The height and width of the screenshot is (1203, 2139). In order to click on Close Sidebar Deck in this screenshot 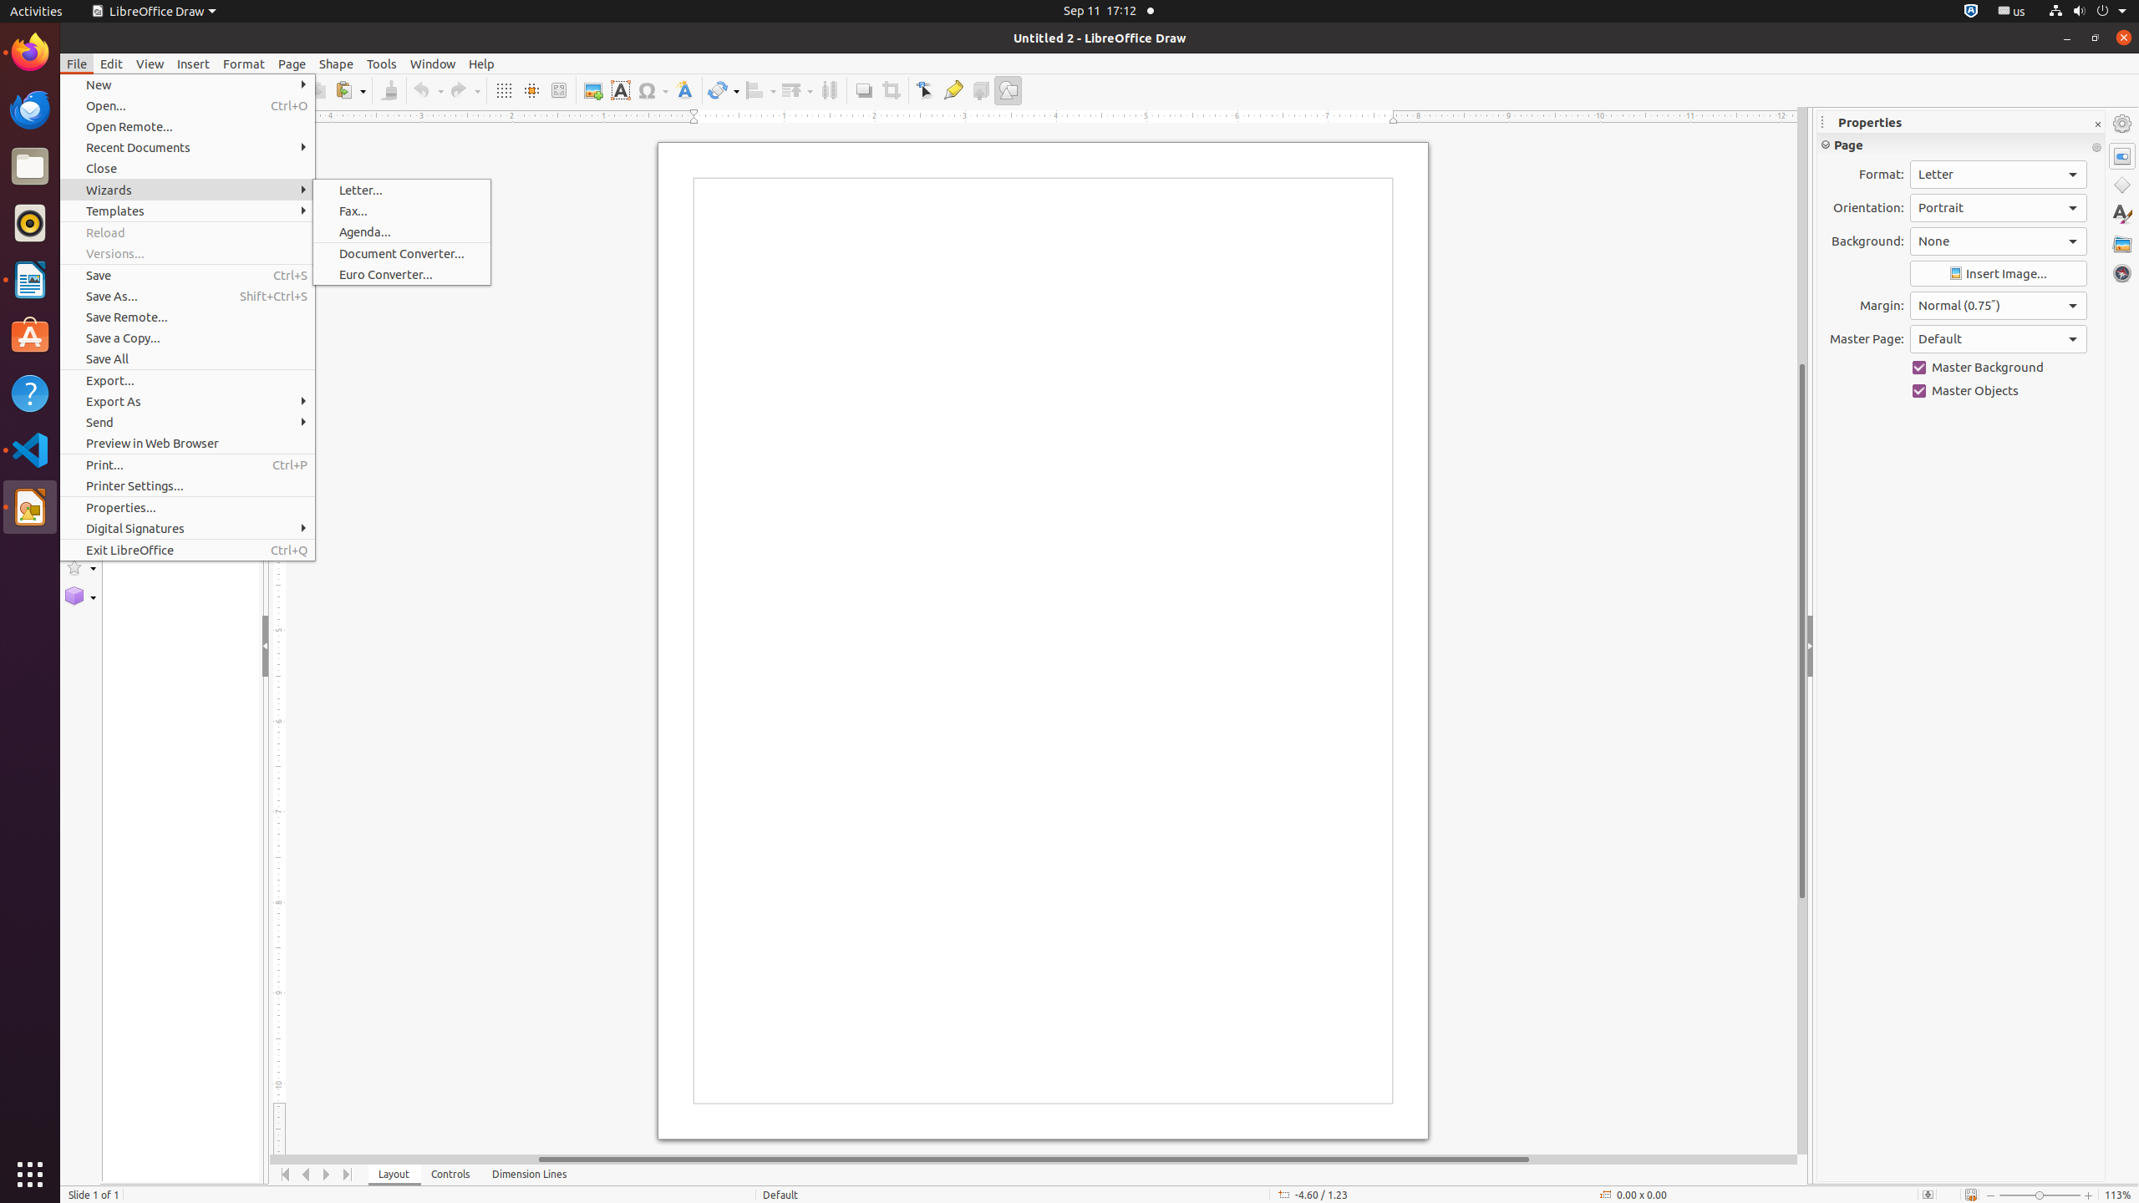, I will do `click(2097, 125)`.